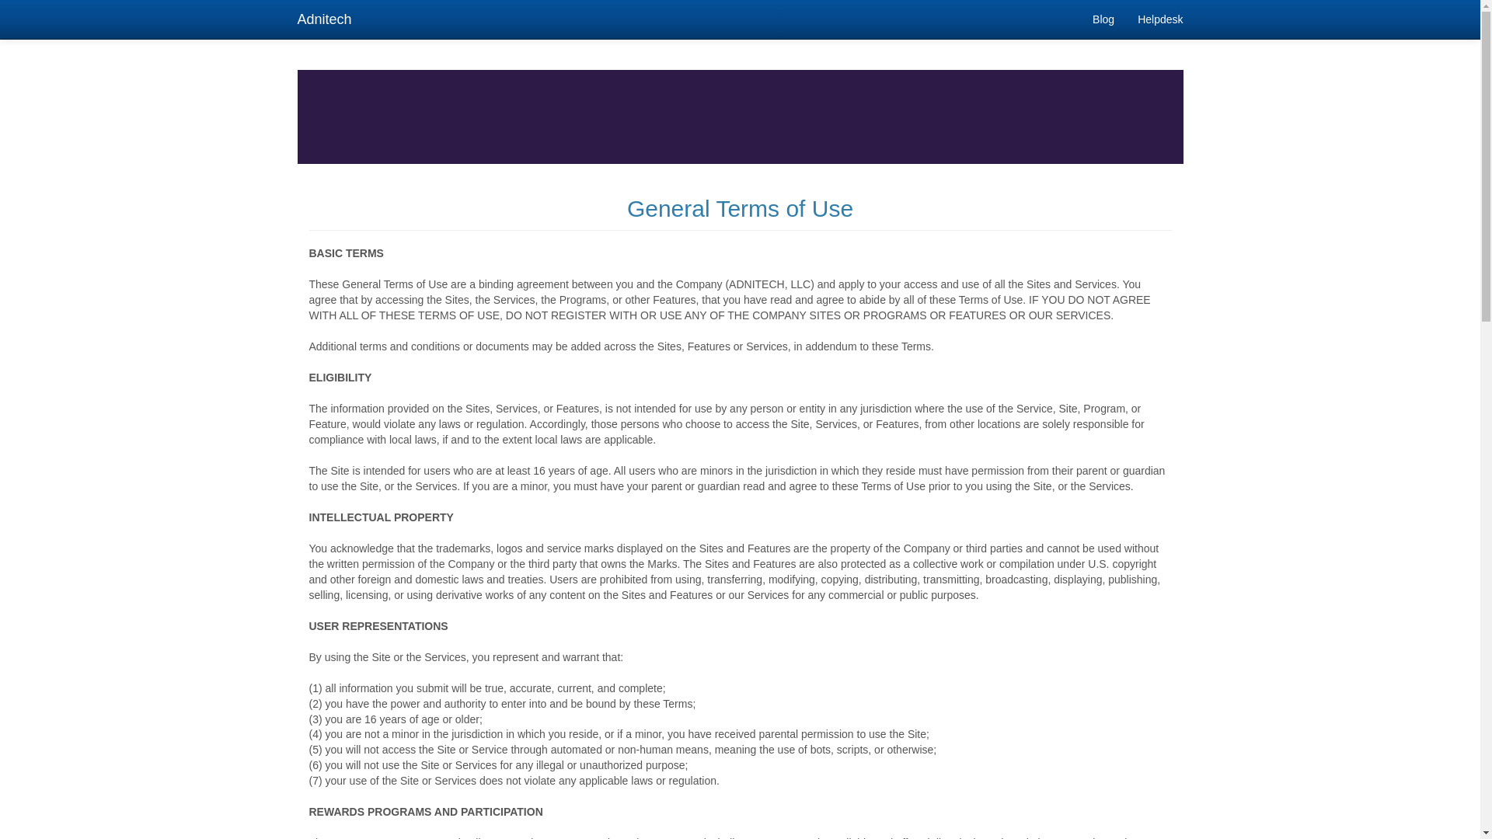 This screenshot has height=839, width=1492. Describe the element at coordinates (325, 19) in the screenshot. I see `Adnitech` at that location.